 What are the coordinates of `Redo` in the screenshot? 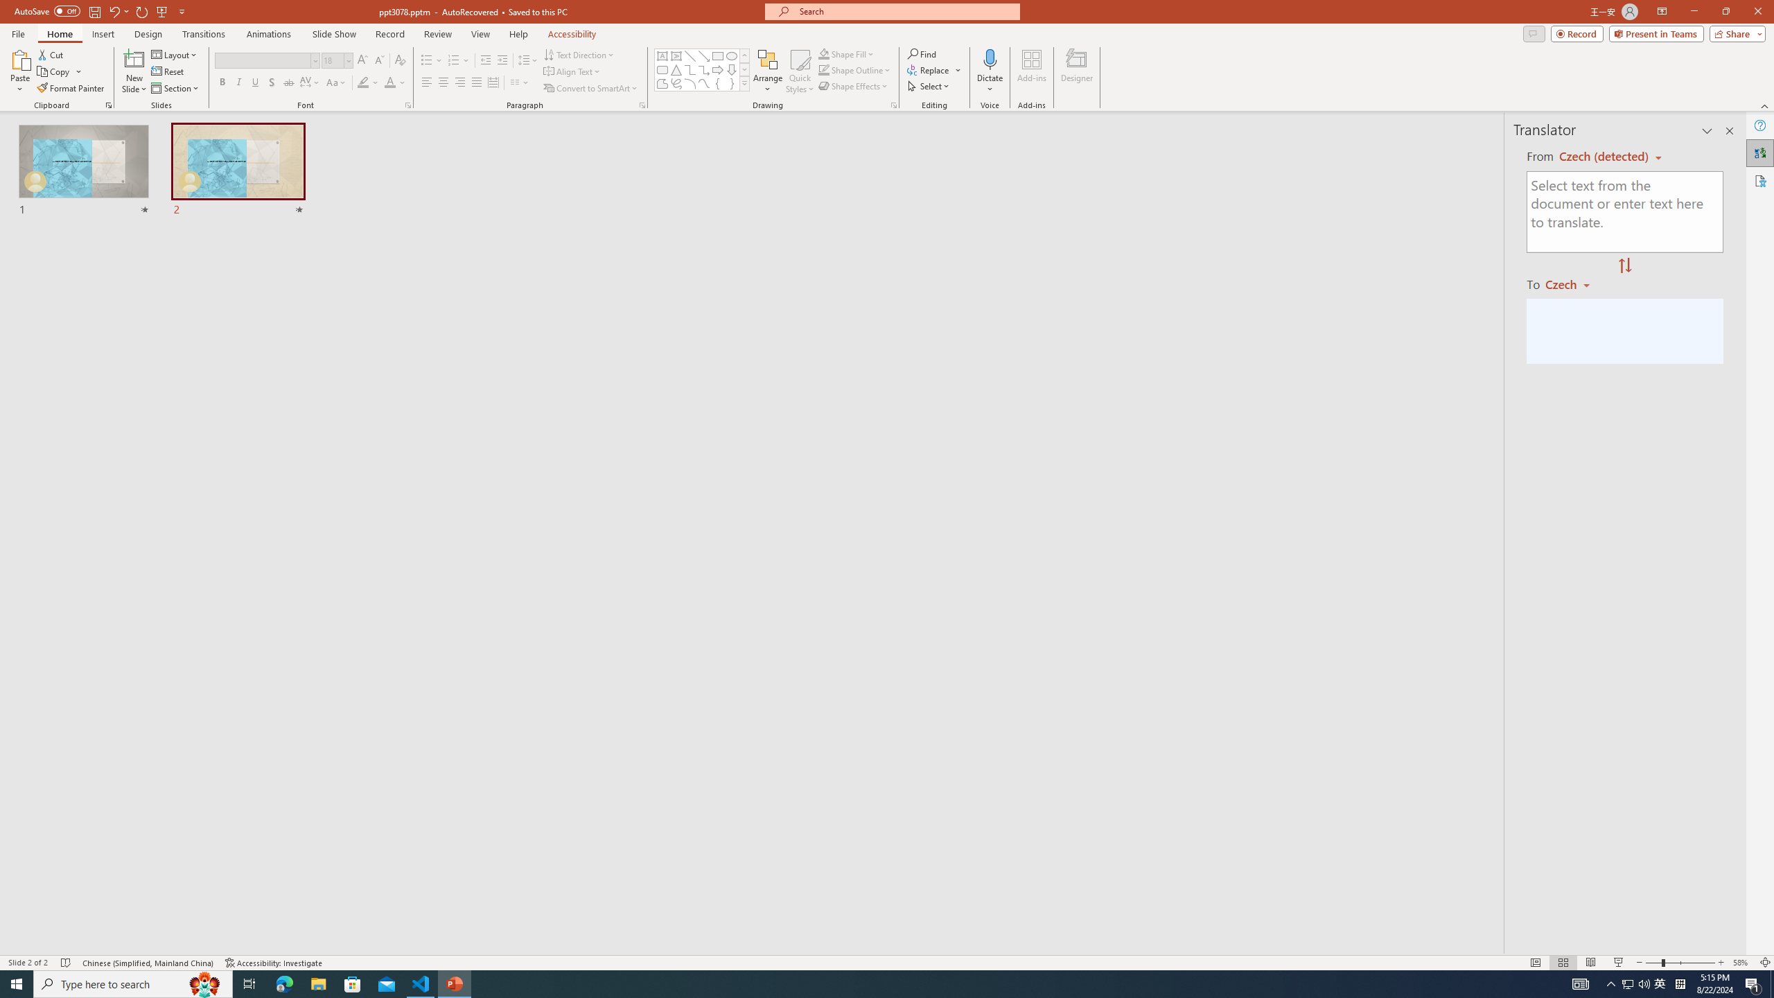 It's located at (143, 11).